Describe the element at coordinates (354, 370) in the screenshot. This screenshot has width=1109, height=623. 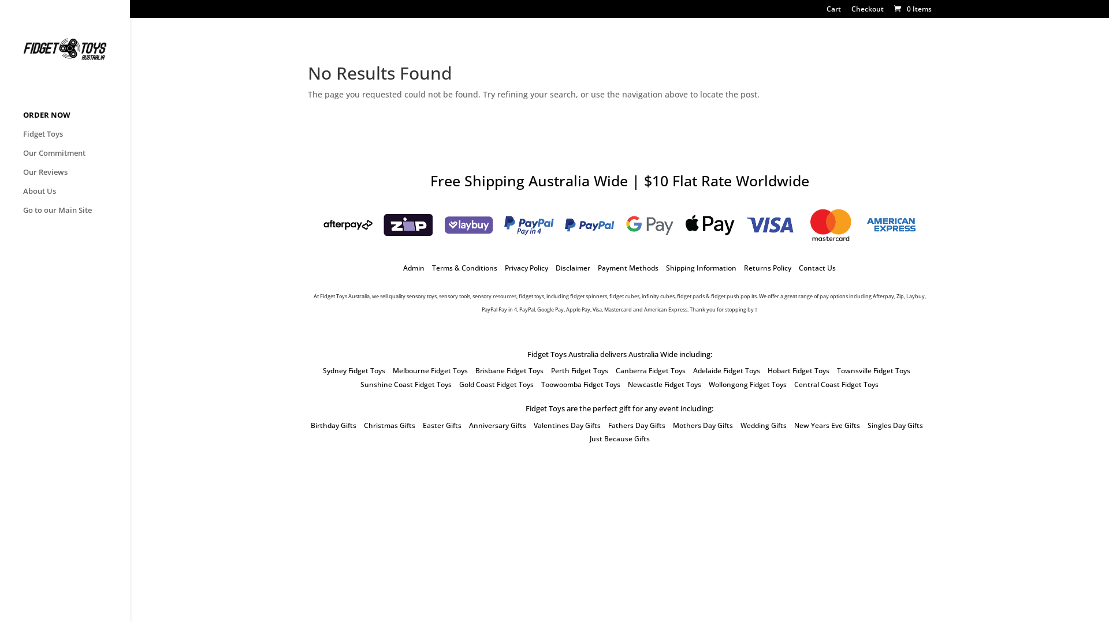
I see `Sydney Fidget Toys` at that location.